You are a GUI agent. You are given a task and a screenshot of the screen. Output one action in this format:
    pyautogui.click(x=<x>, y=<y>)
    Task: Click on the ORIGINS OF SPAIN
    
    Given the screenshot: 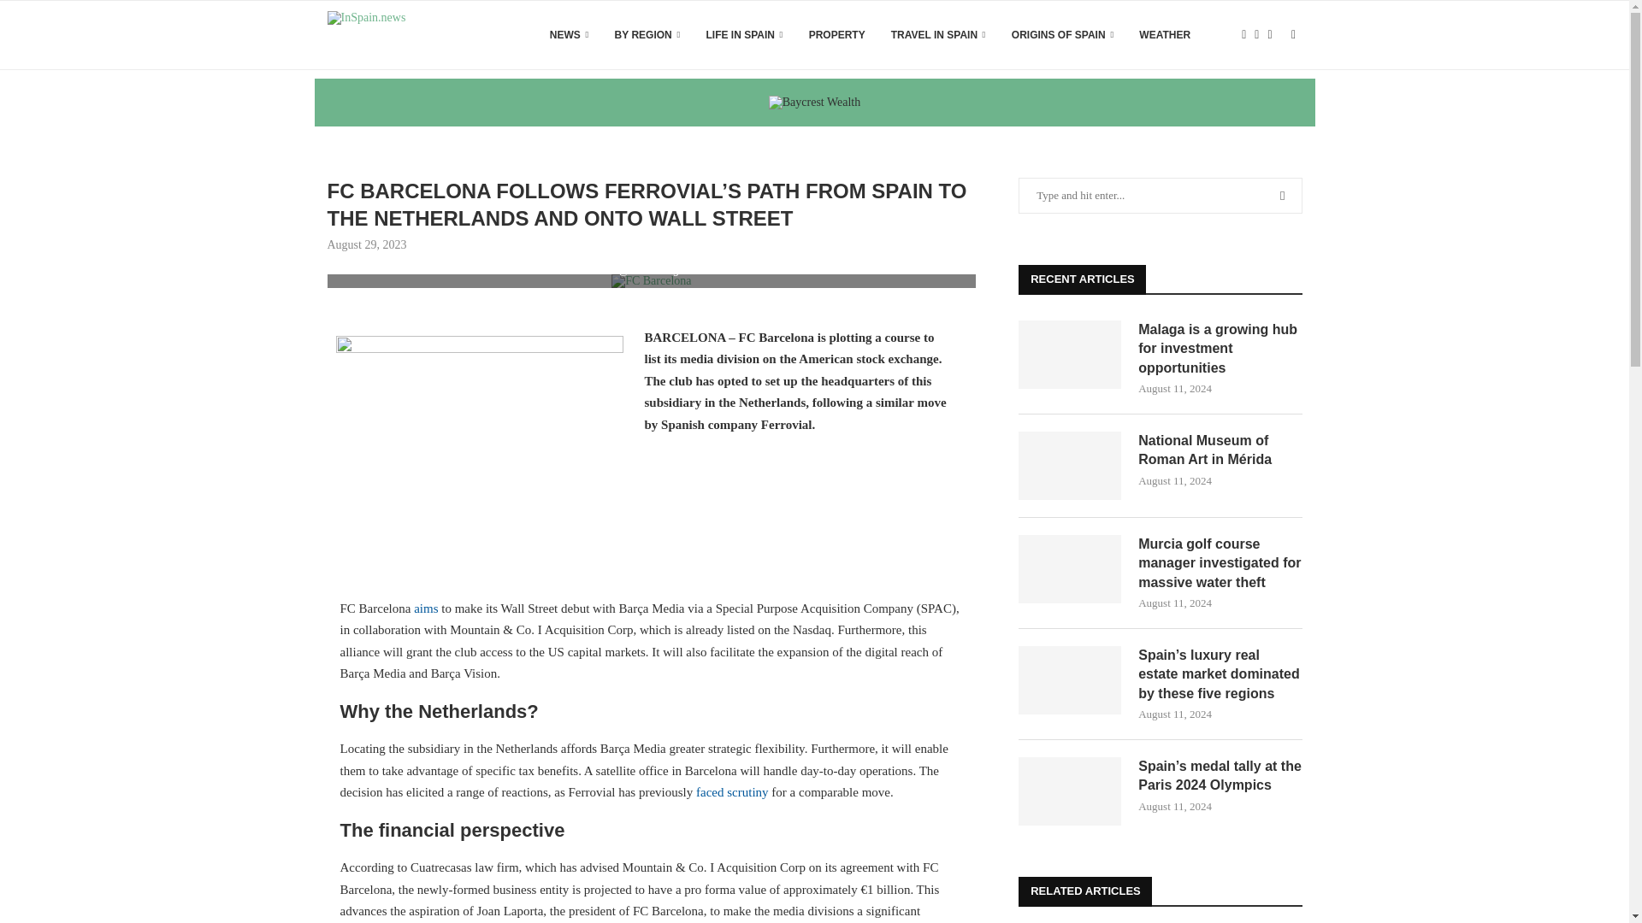 What is the action you would take?
    pyautogui.click(x=1062, y=35)
    